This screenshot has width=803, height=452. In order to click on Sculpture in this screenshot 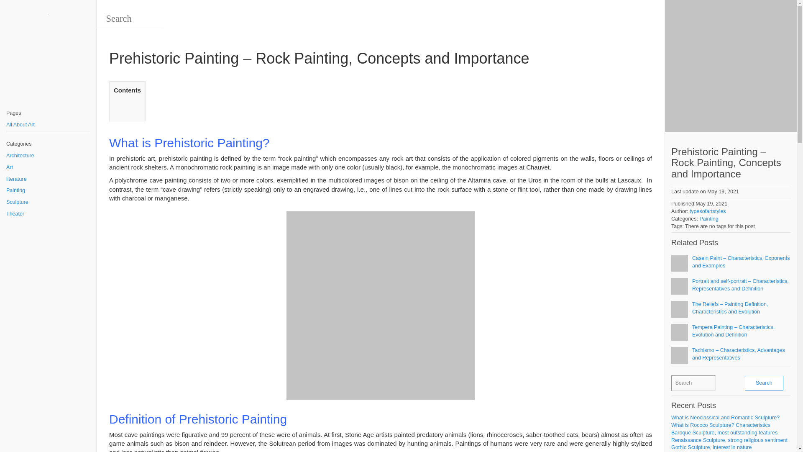, I will do `click(48, 202)`.